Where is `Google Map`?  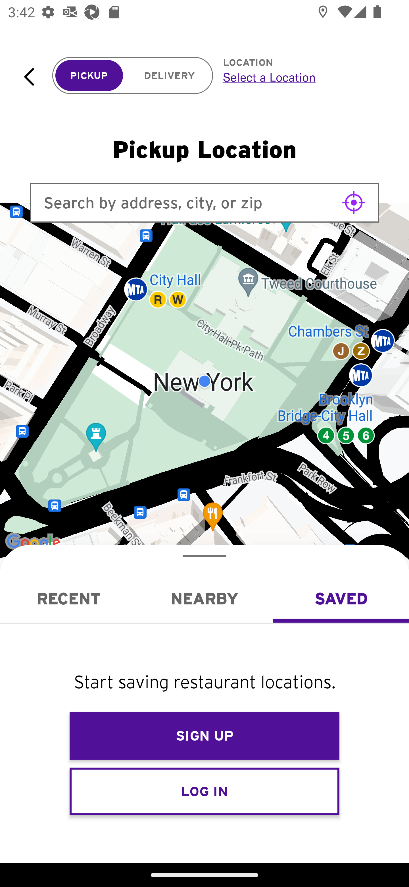
Google Map is located at coordinates (204, 381).